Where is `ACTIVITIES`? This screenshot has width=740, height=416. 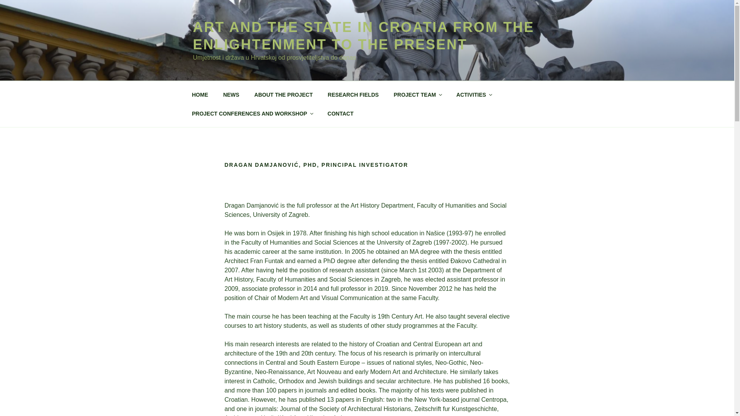
ACTIVITIES is located at coordinates (474, 95).